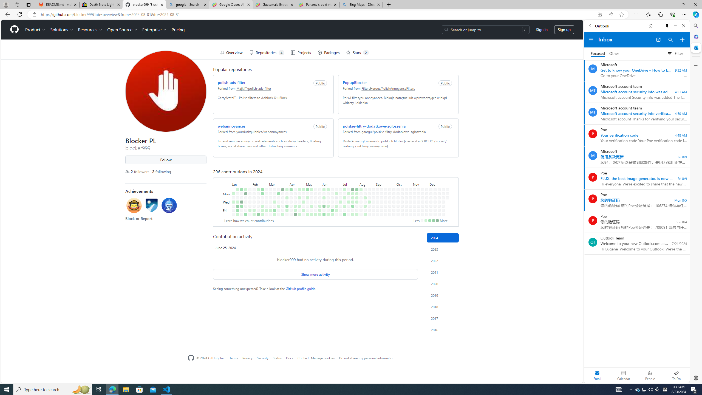 The image size is (702, 395). I want to click on Other, so click(614, 54).